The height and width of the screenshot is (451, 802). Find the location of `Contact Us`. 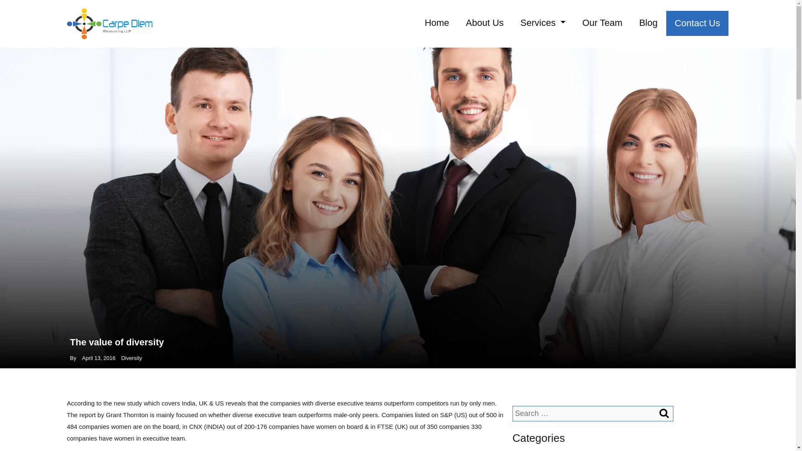

Contact Us is located at coordinates (697, 23).